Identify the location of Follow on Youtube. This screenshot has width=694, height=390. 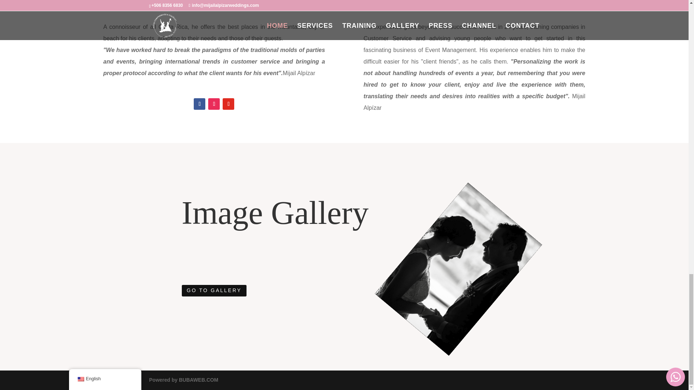
(228, 104).